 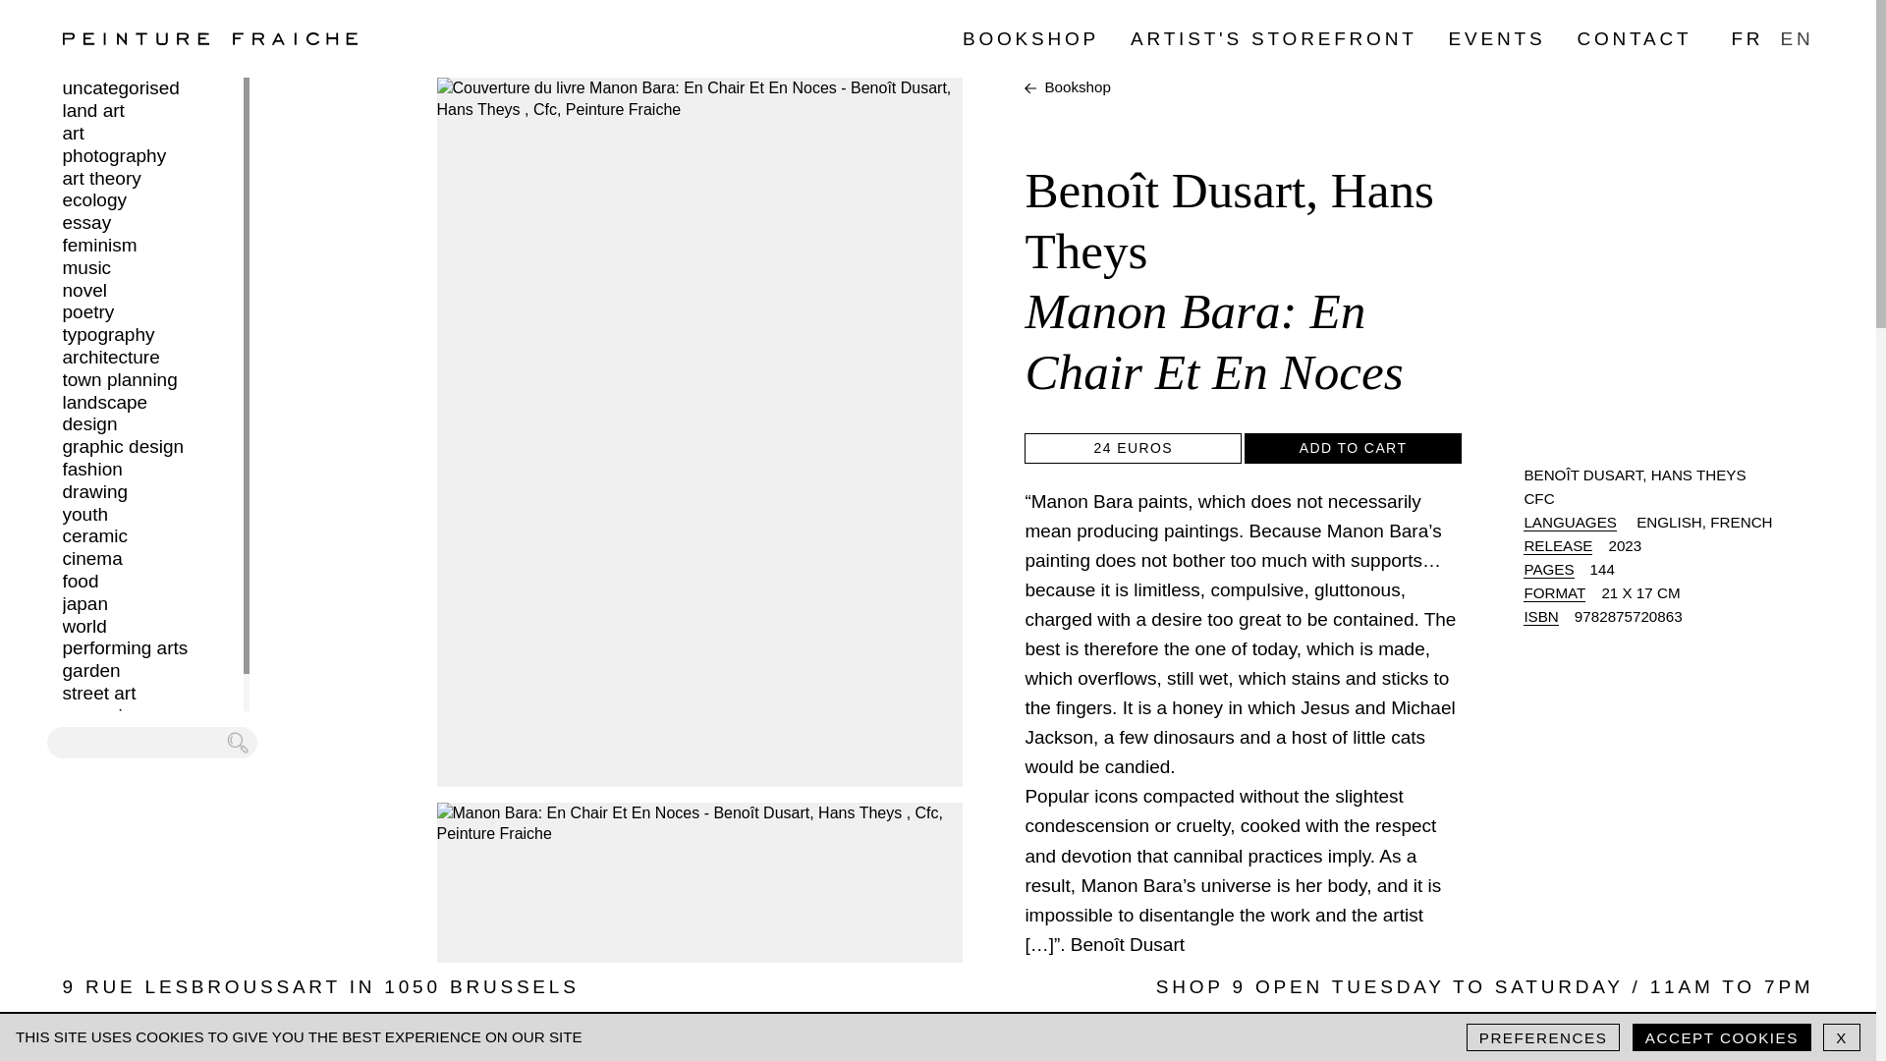 I want to click on FR, so click(x=1747, y=38).